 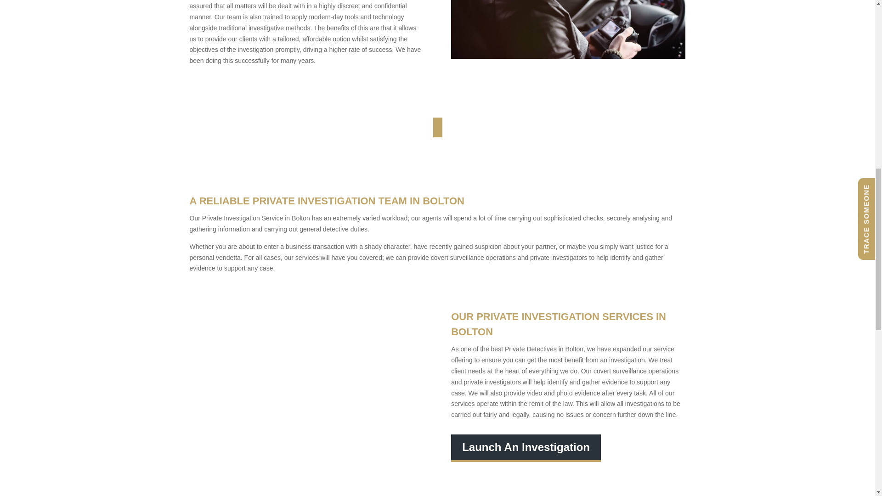 What do you see at coordinates (526, 447) in the screenshot?
I see `Launch An Investigation` at bounding box center [526, 447].